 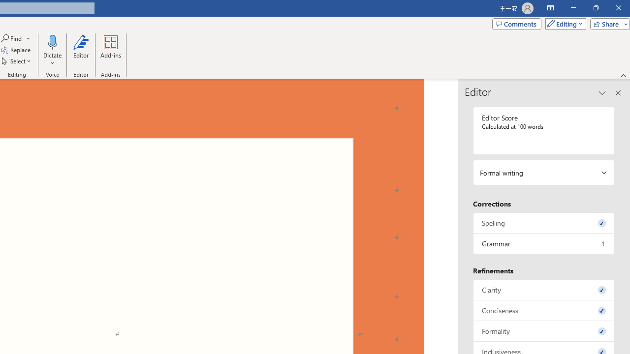 I want to click on Spelling, 0 issues. Press space or enter to review items., so click(x=544, y=222).